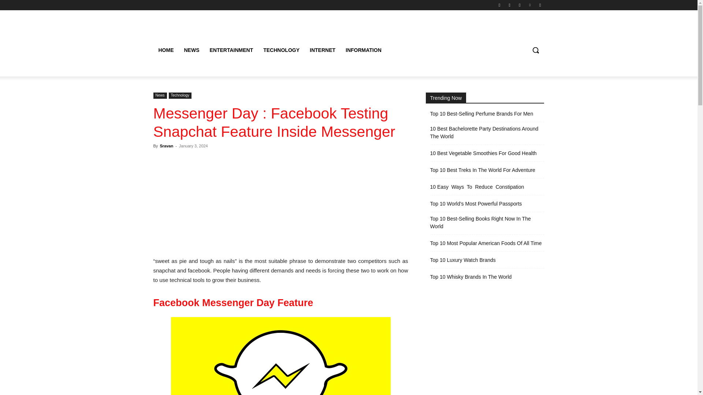  I want to click on NEWS, so click(191, 50).